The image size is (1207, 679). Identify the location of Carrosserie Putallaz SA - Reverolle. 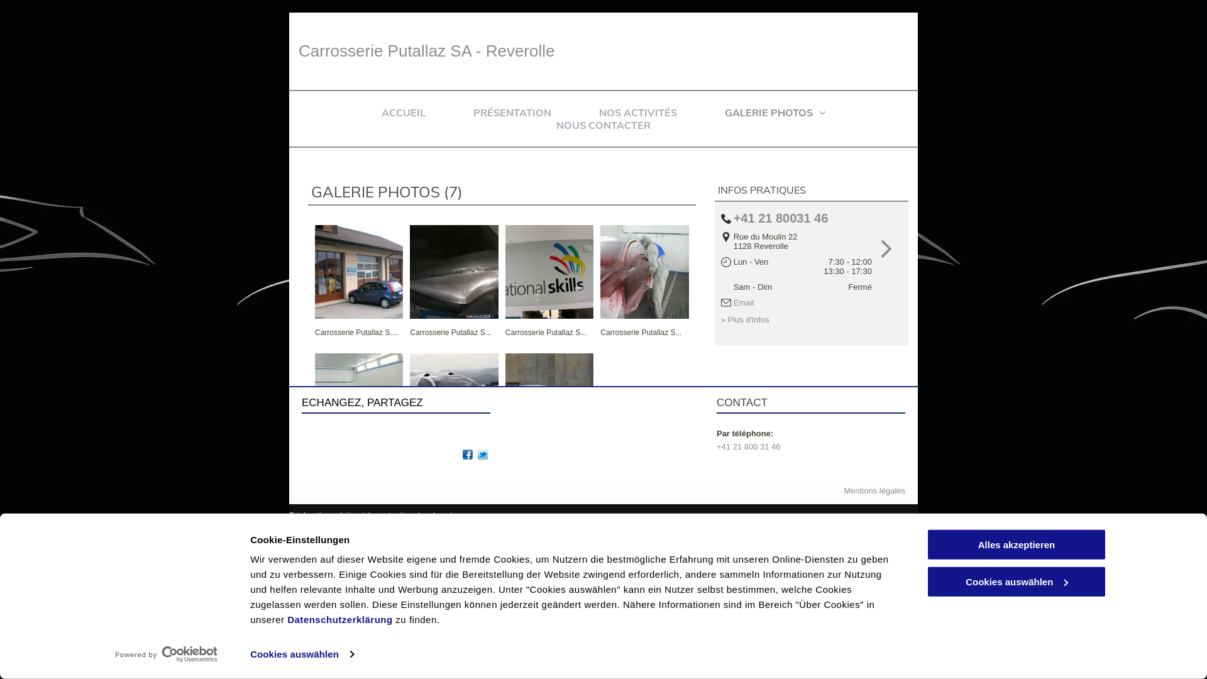
(549, 272).